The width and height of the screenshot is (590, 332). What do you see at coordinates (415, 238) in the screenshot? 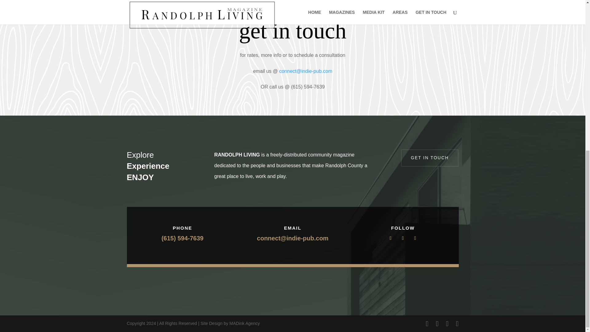
I see `Follow on Instagram` at bounding box center [415, 238].